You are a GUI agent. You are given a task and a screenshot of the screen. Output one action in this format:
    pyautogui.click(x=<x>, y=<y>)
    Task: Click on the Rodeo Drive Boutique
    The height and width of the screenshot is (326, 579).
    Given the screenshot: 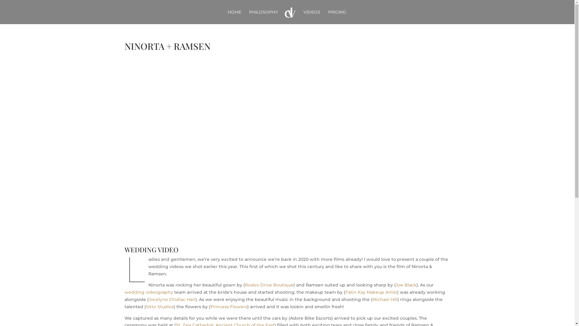 What is the action you would take?
    pyautogui.click(x=269, y=285)
    